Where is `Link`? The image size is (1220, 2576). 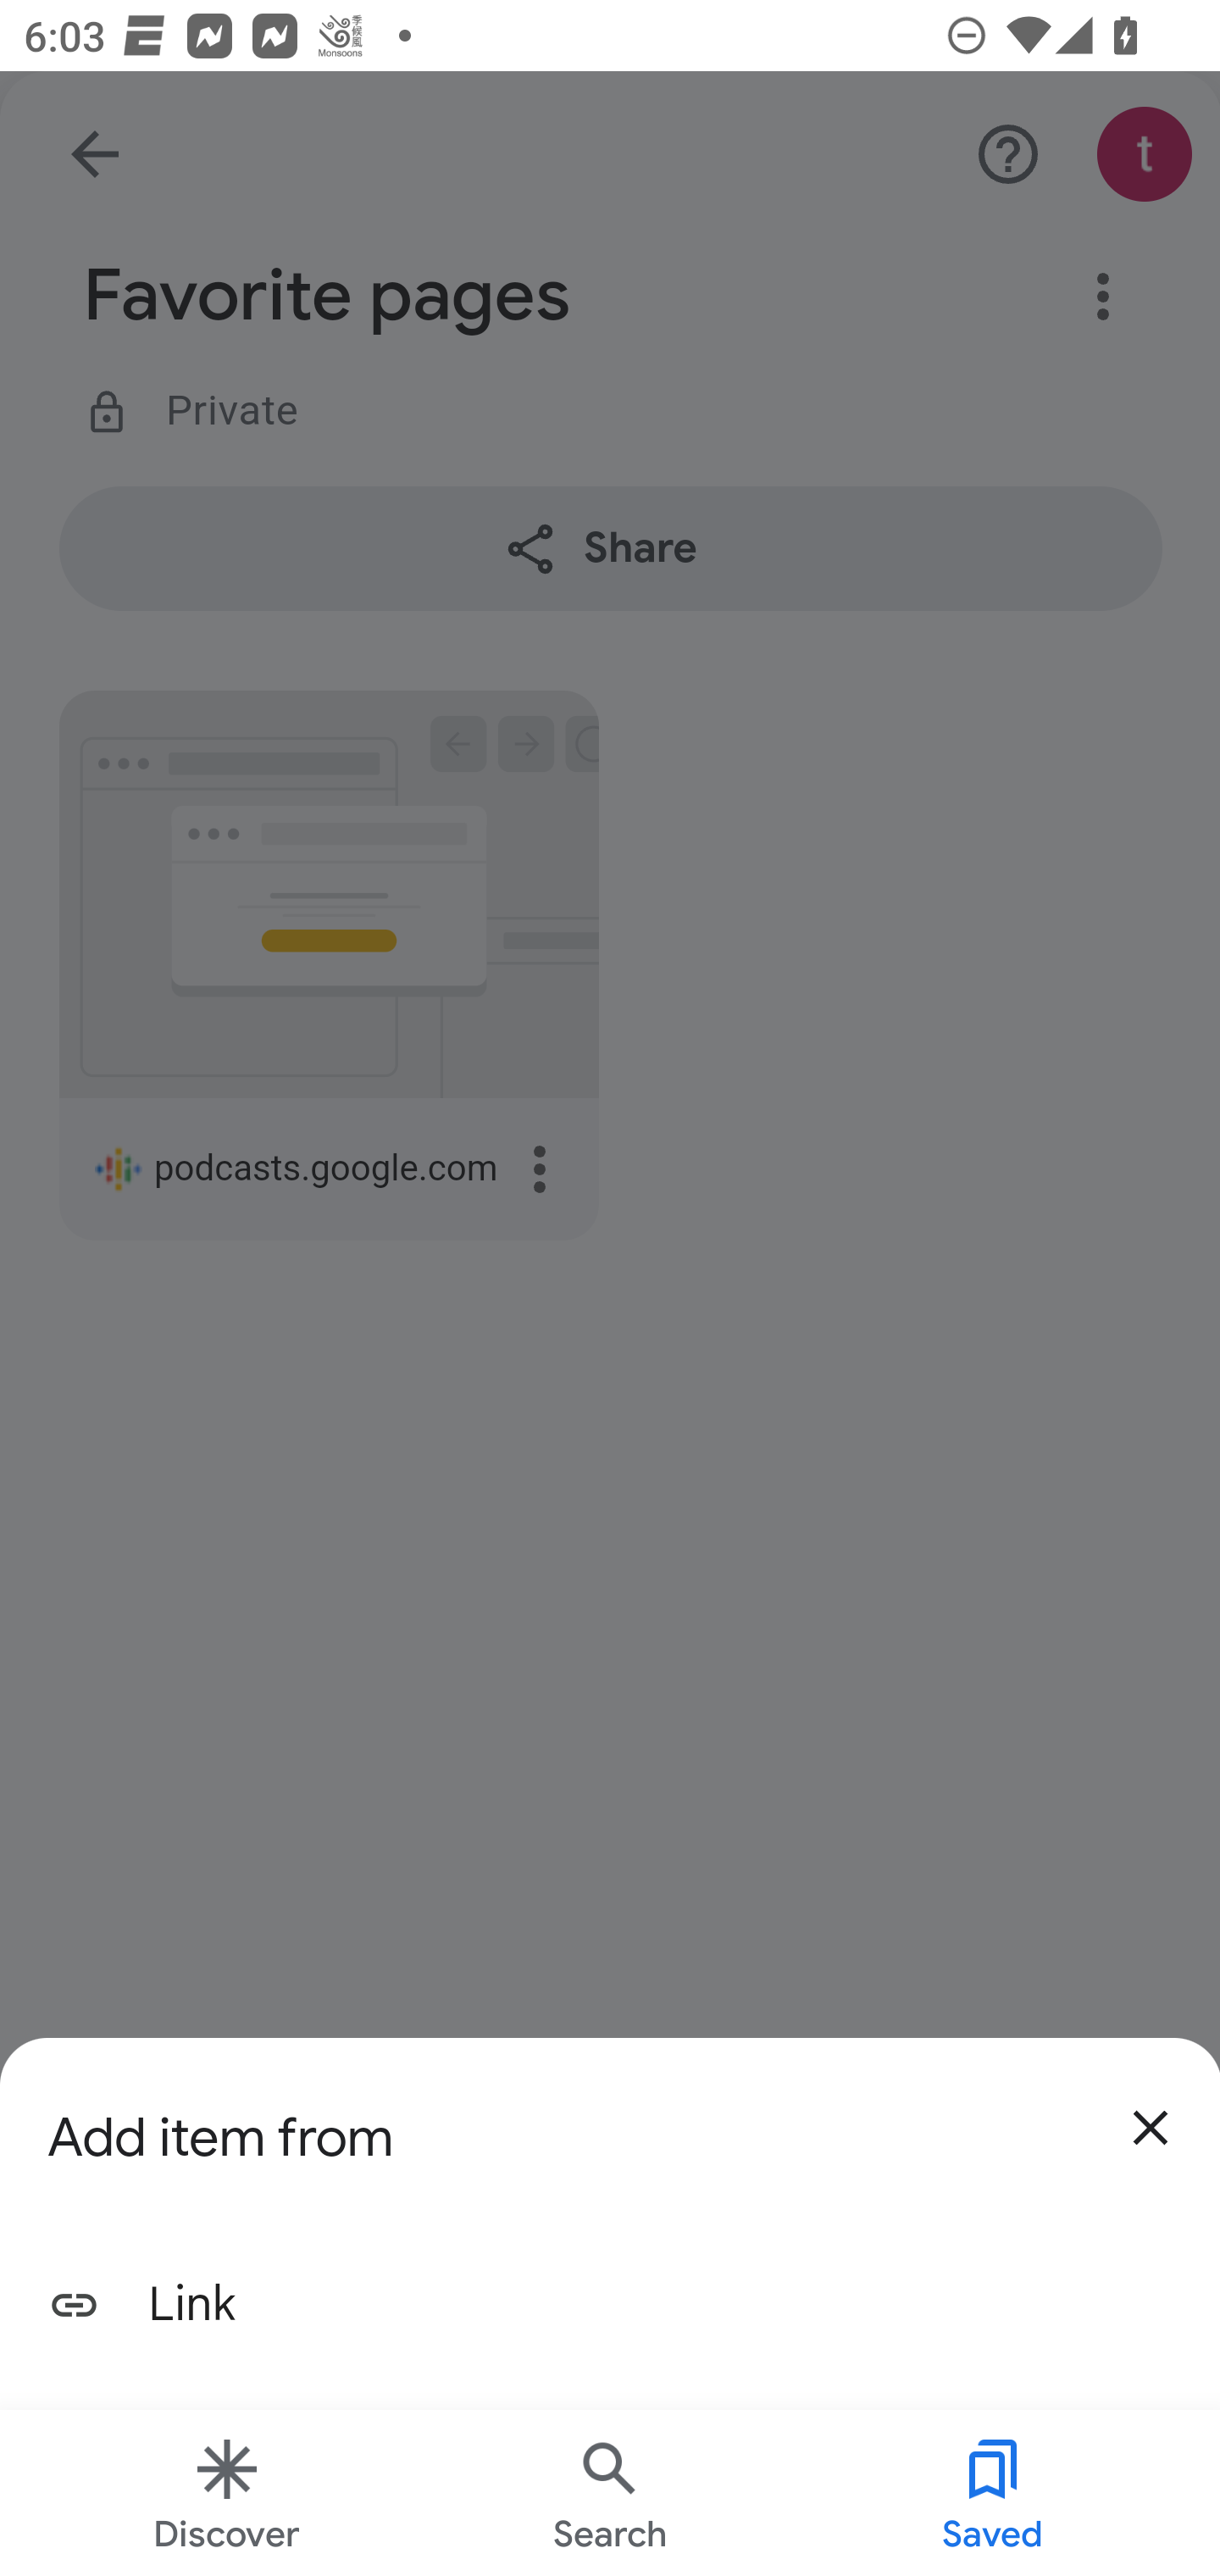
Link is located at coordinates (610, 2305).